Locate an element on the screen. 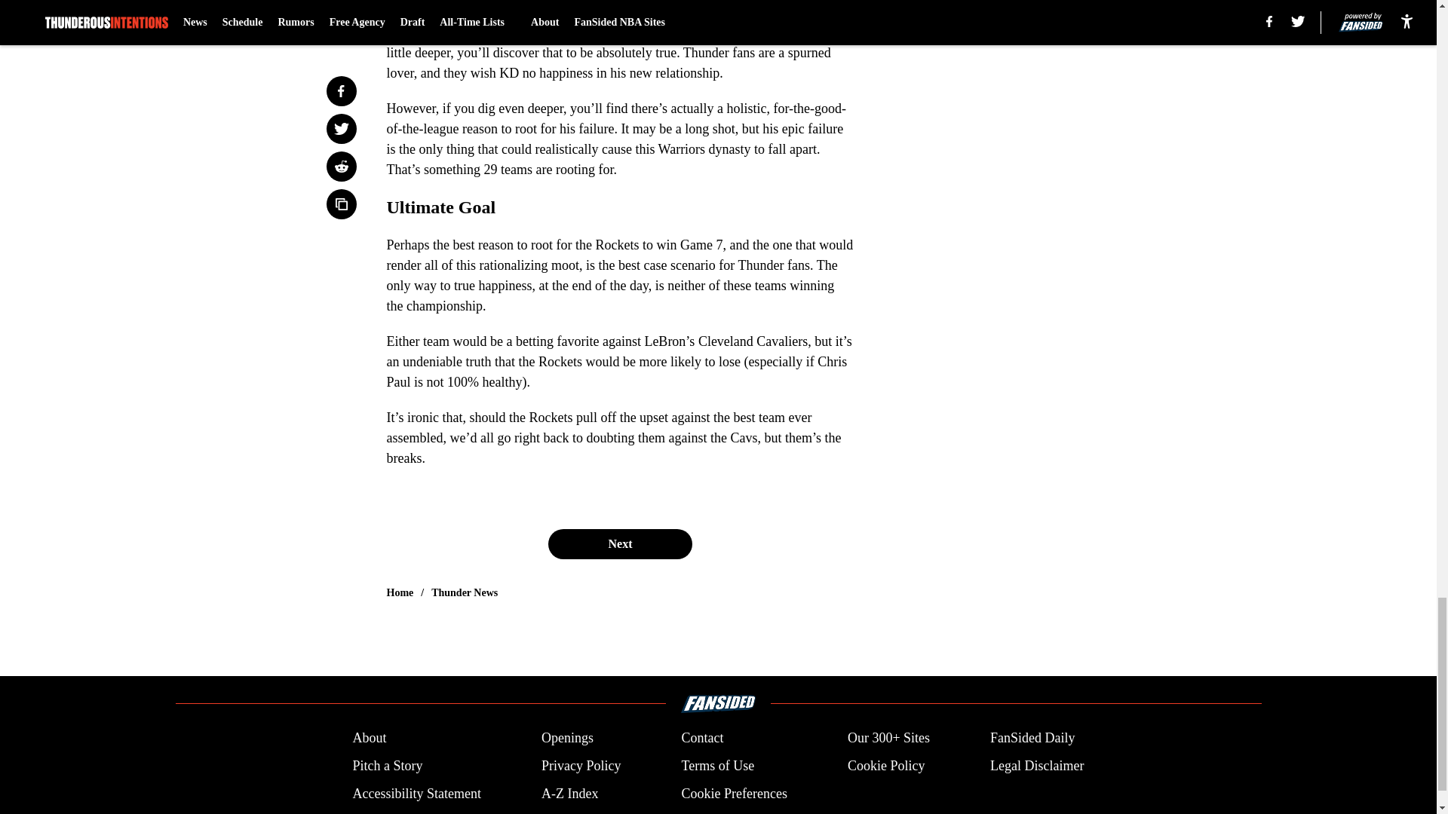 Image resolution: width=1448 pixels, height=814 pixels. Privacy Policy is located at coordinates (581, 766).